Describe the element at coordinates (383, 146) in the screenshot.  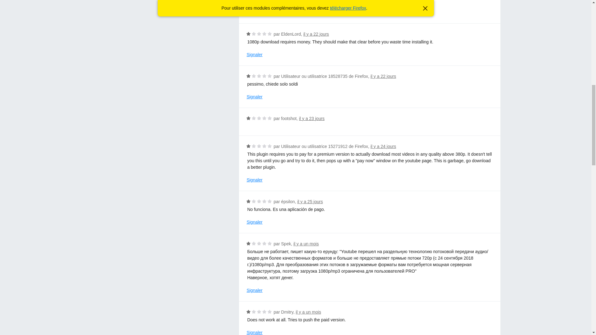
I see `il y a 24 jours` at that location.